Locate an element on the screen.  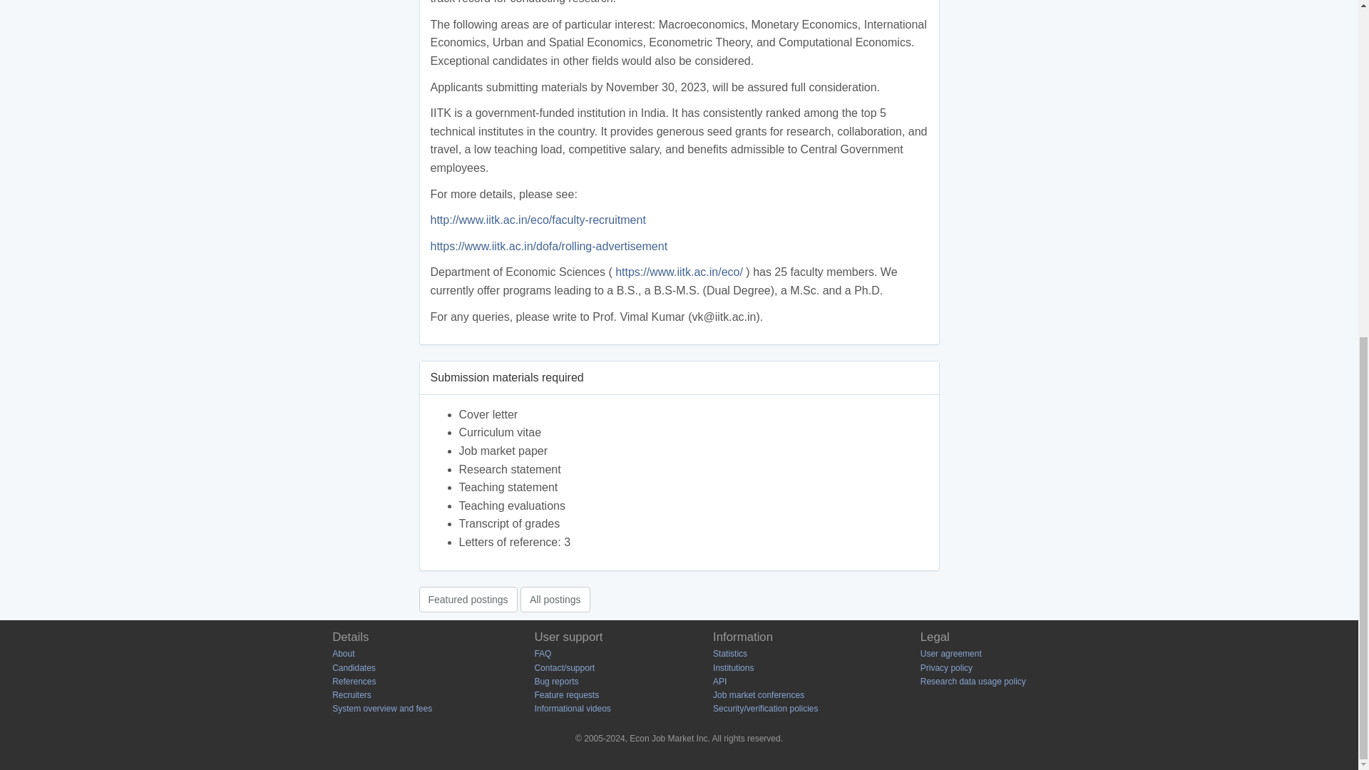
System overview and fees is located at coordinates (382, 709).